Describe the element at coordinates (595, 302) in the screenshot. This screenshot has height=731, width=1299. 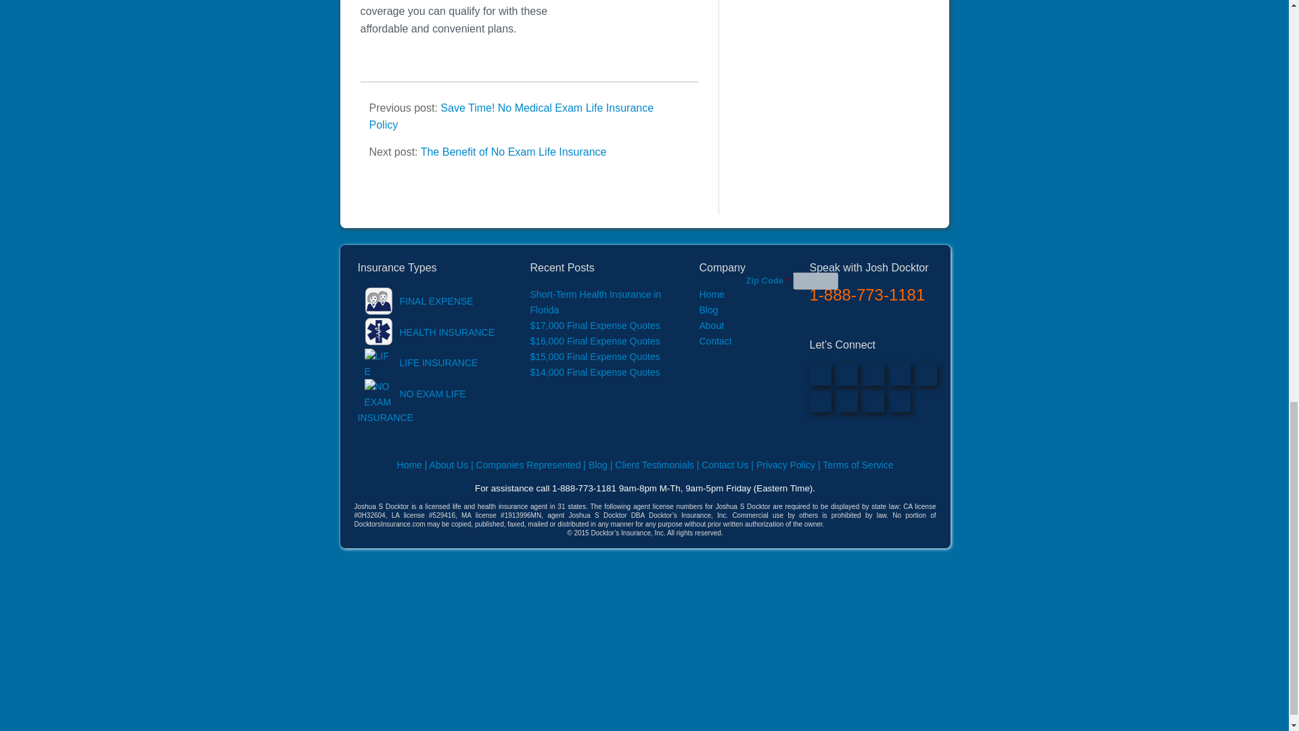
I see `Short-Term Health Insurance in Florida` at that location.